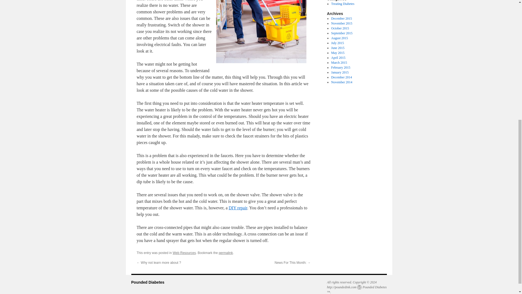 This screenshot has width=522, height=294. What do you see at coordinates (340, 67) in the screenshot?
I see `February 2015` at bounding box center [340, 67].